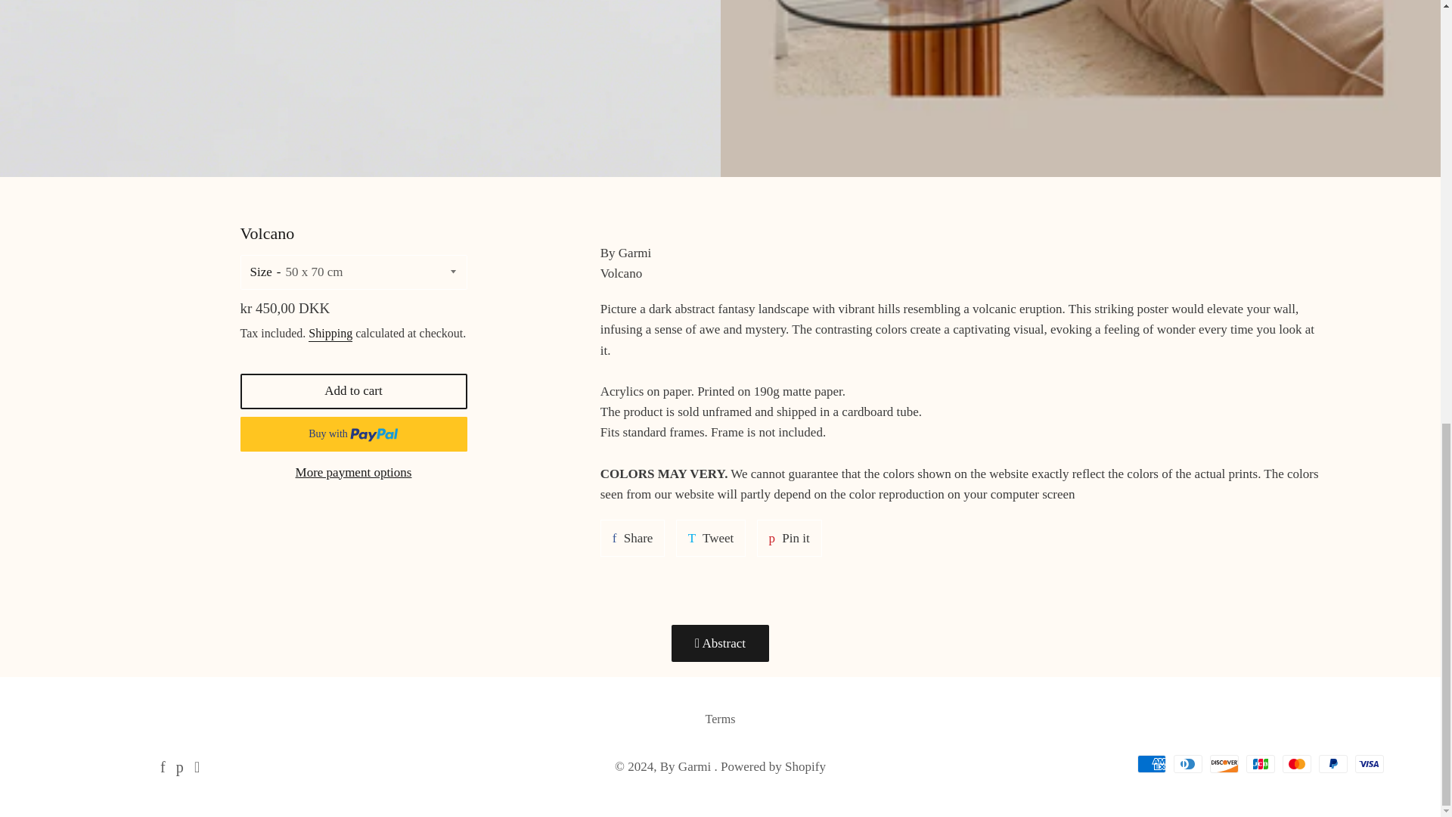  Describe the element at coordinates (1369, 763) in the screenshot. I see `PayPal` at that location.